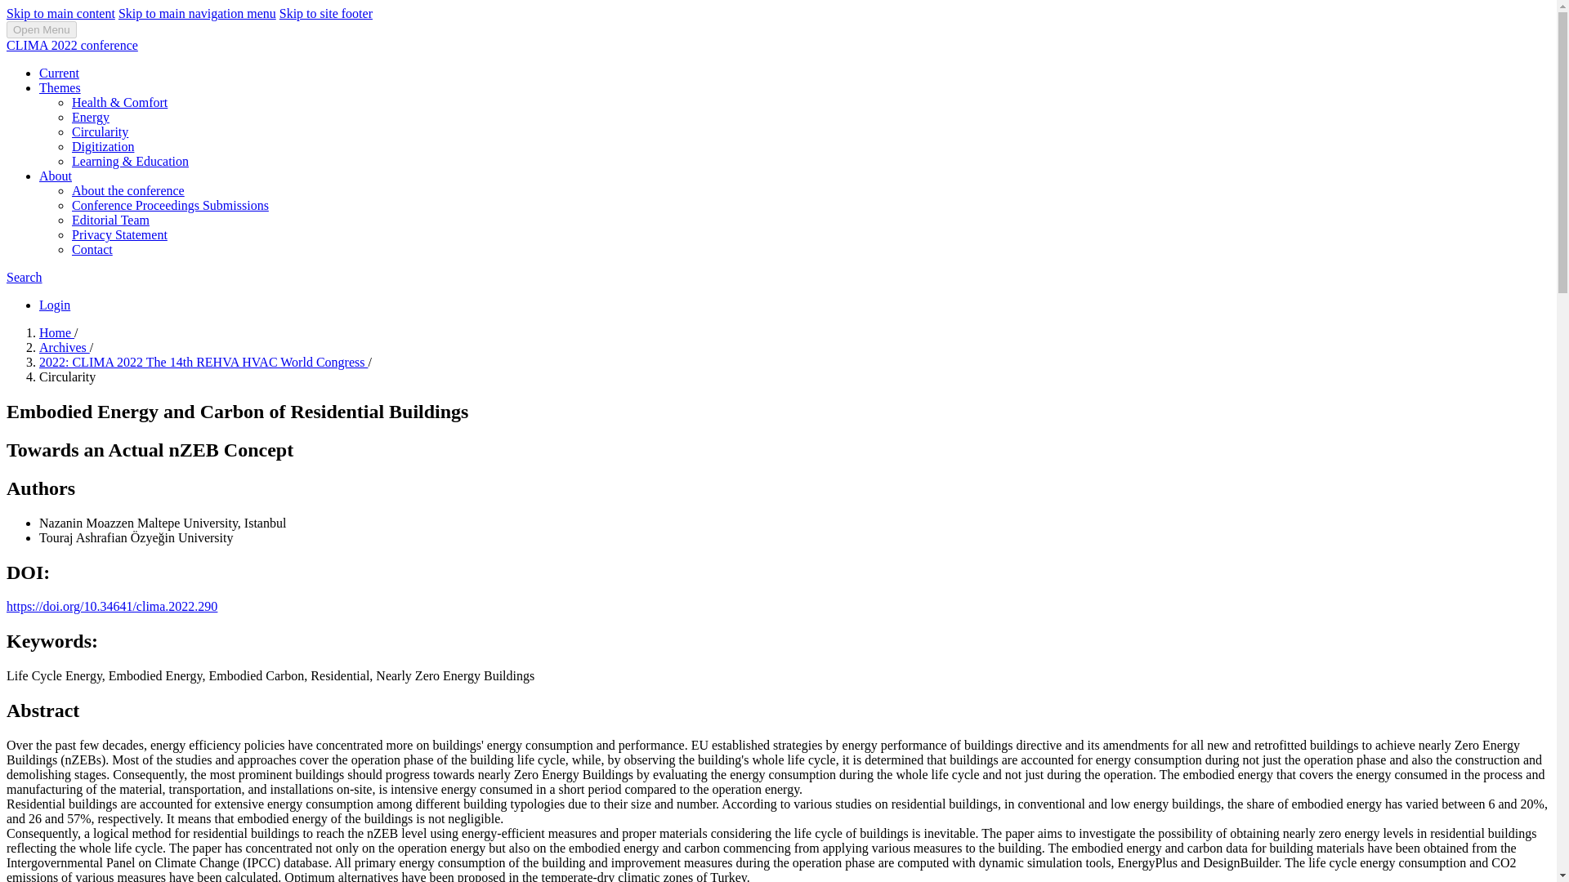 The height and width of the screenshot is (882, 1569). What do you see at coordinates (92, 250) in the screenshot?
I see `Contact` at bounding box center [92, 250].